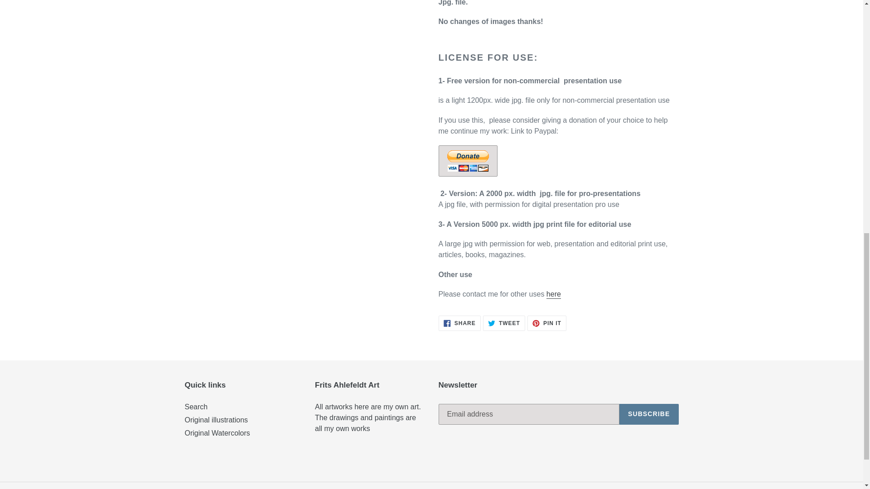 The height and width of the screenshot is (489, 870). I want to click on Original Watercolors, so click(554, 294).